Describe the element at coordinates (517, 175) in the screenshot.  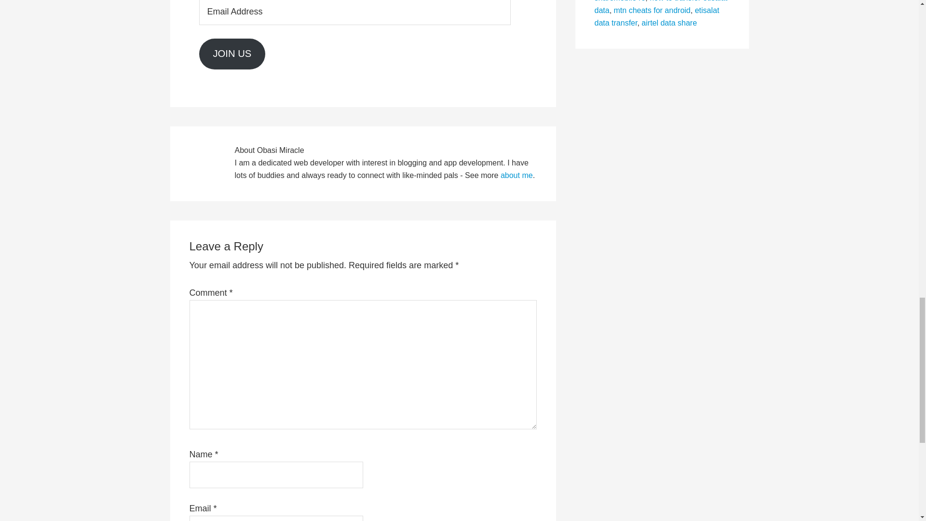
I see `about me` at that location.